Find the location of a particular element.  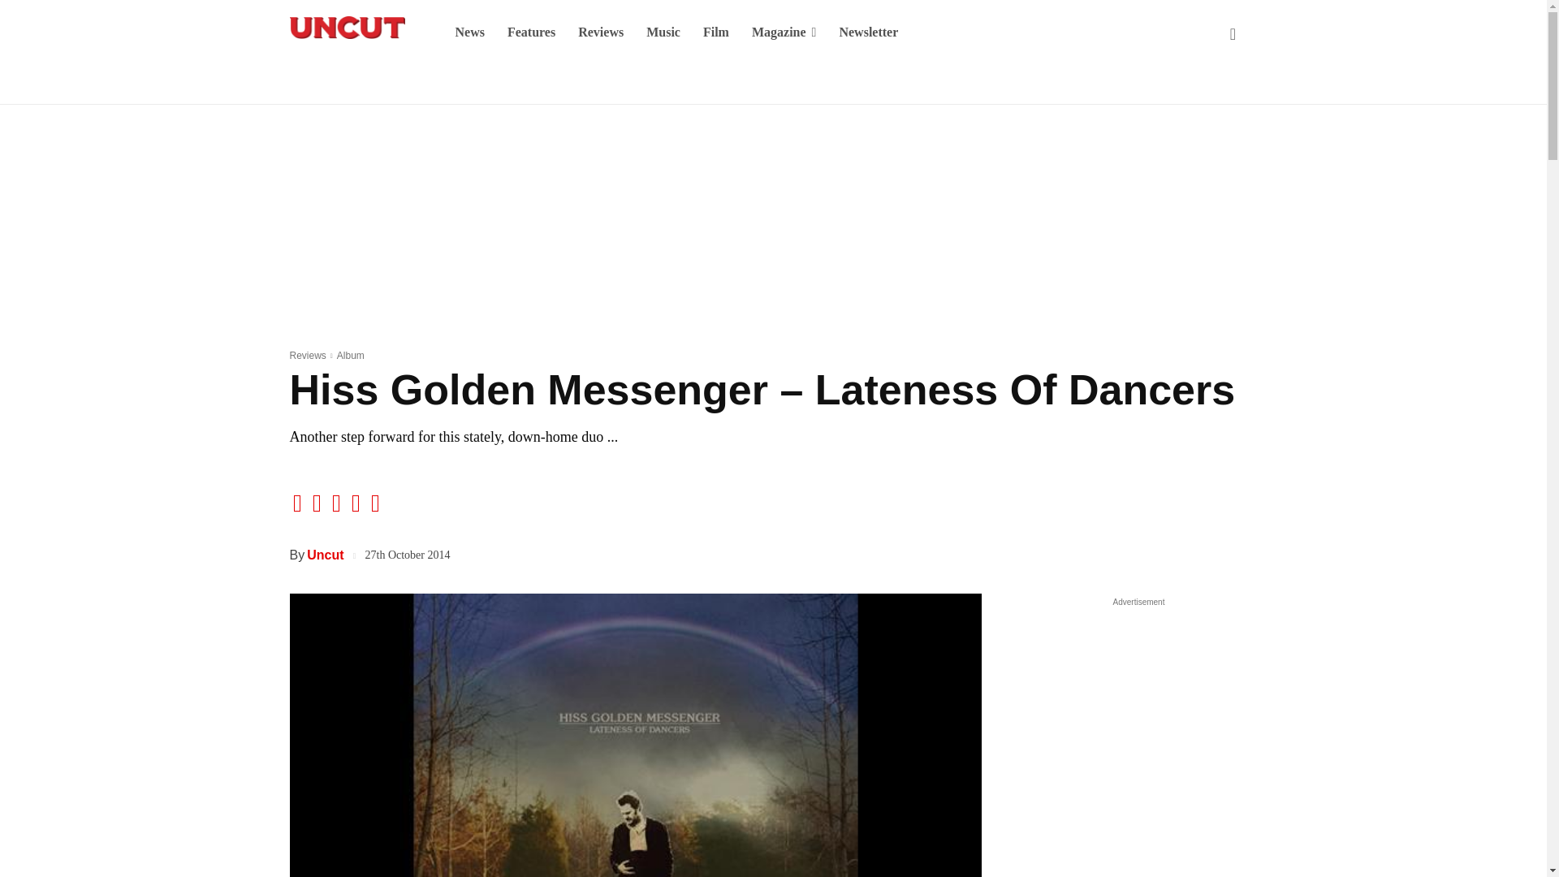

Reviews is located at coordinates (601, 32).